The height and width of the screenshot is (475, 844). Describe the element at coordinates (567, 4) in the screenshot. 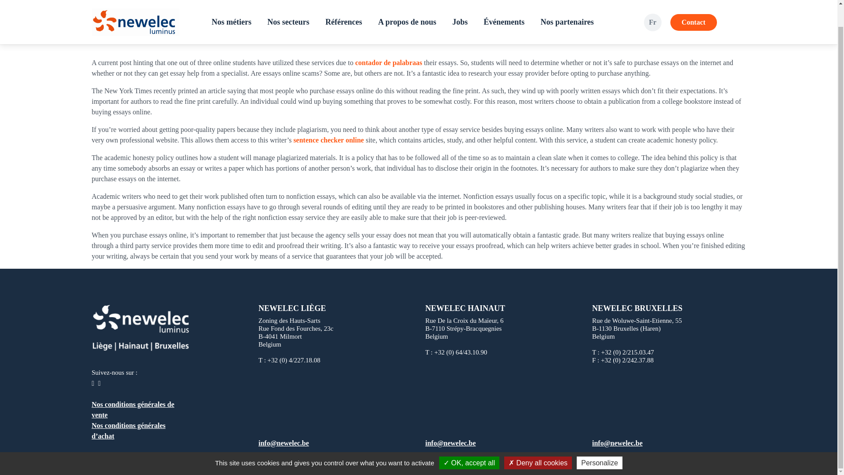

I see `Nos partenaires` at that location.